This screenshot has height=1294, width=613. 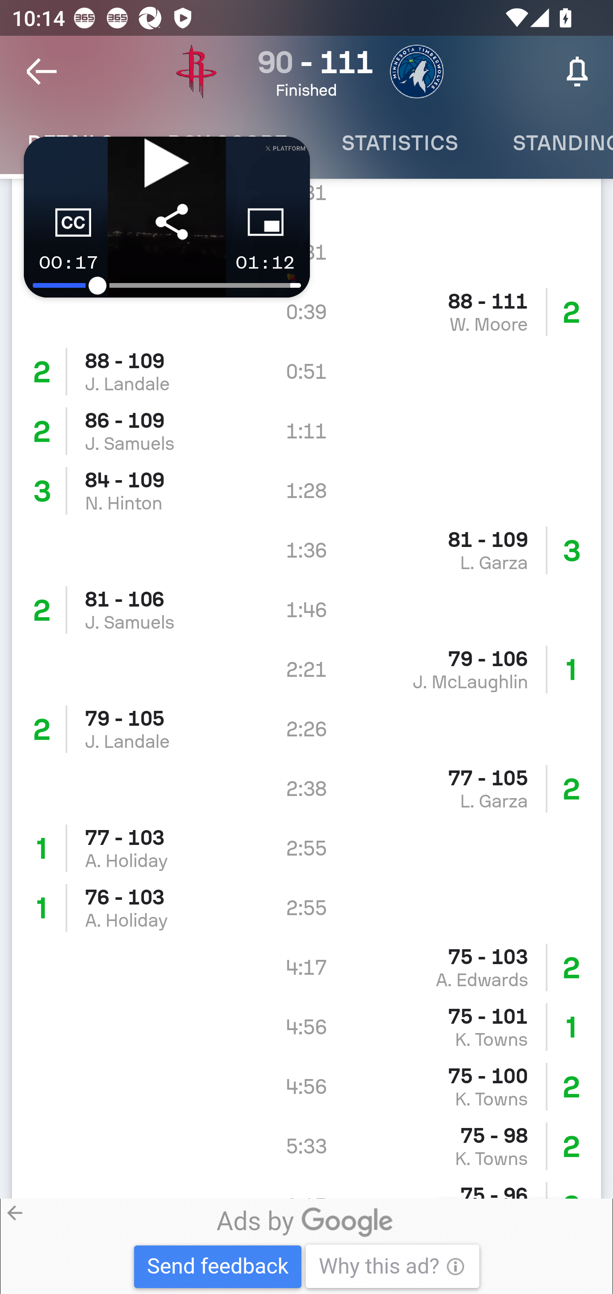 What do you see at coordinates (306, 1087) in the screenshot?
I see `100  -  75 K. Towns 4:56` at bounding box center [306, 1087].